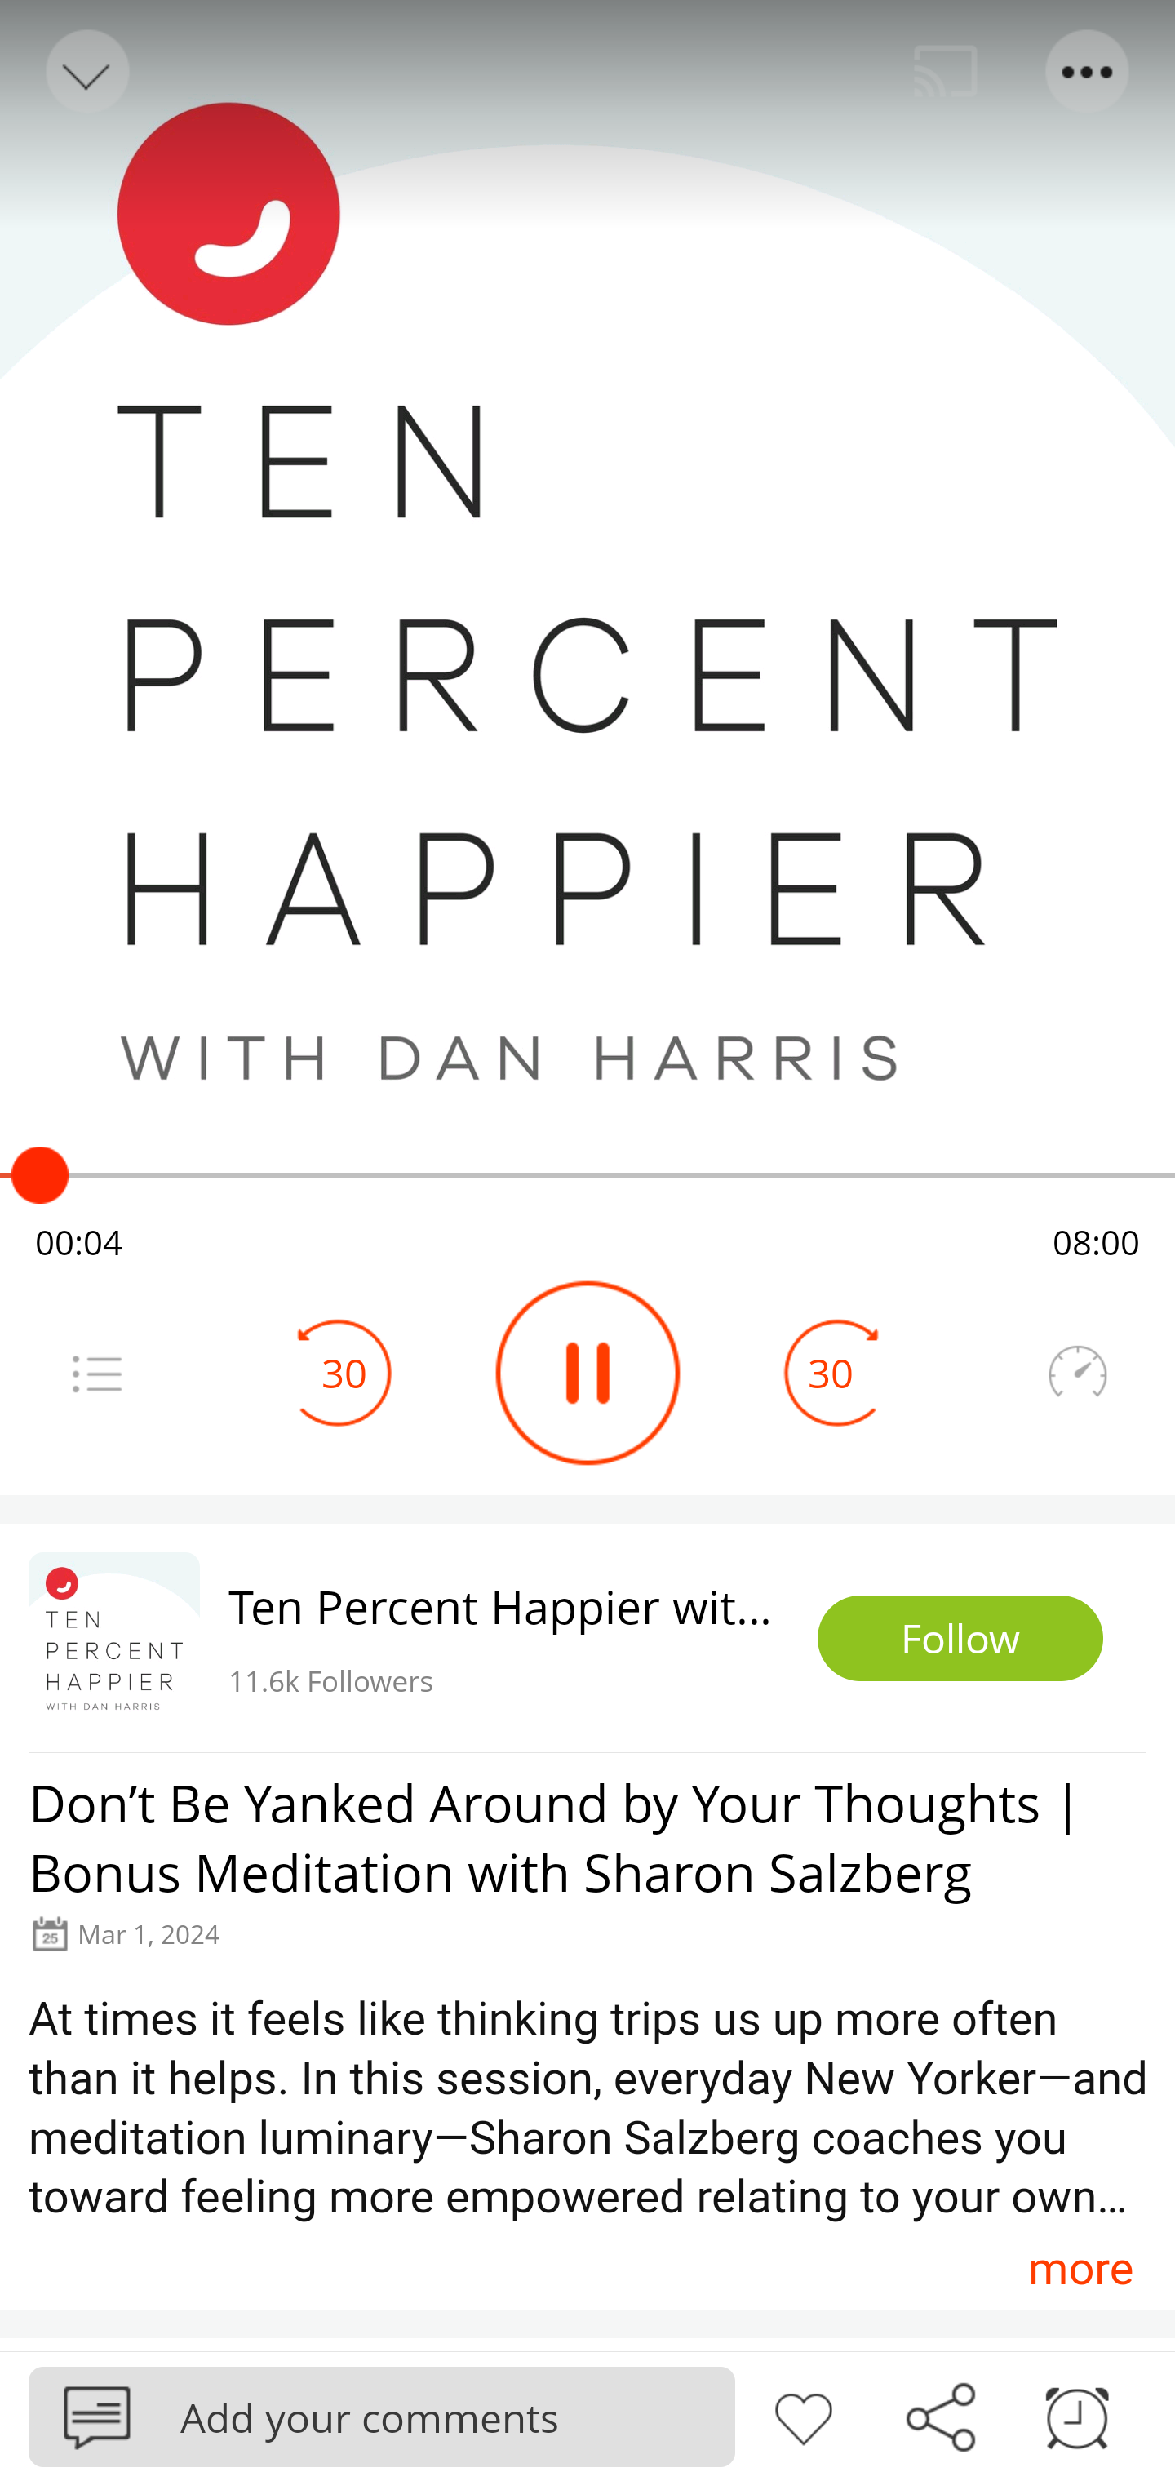 Image resolution: width=1175 pixels, height=2481 pixels. What do you see at coordinates (85, 72) in the screenshot?
I see `Back` at bounding box center [85, 72].